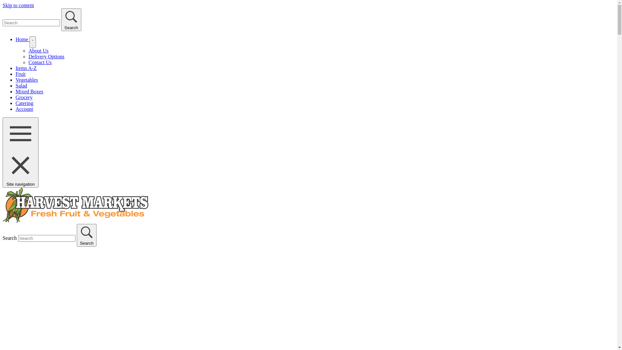 The width and height of the screenshot is (622, 350). I want to click on Catering, so click(25, 103).